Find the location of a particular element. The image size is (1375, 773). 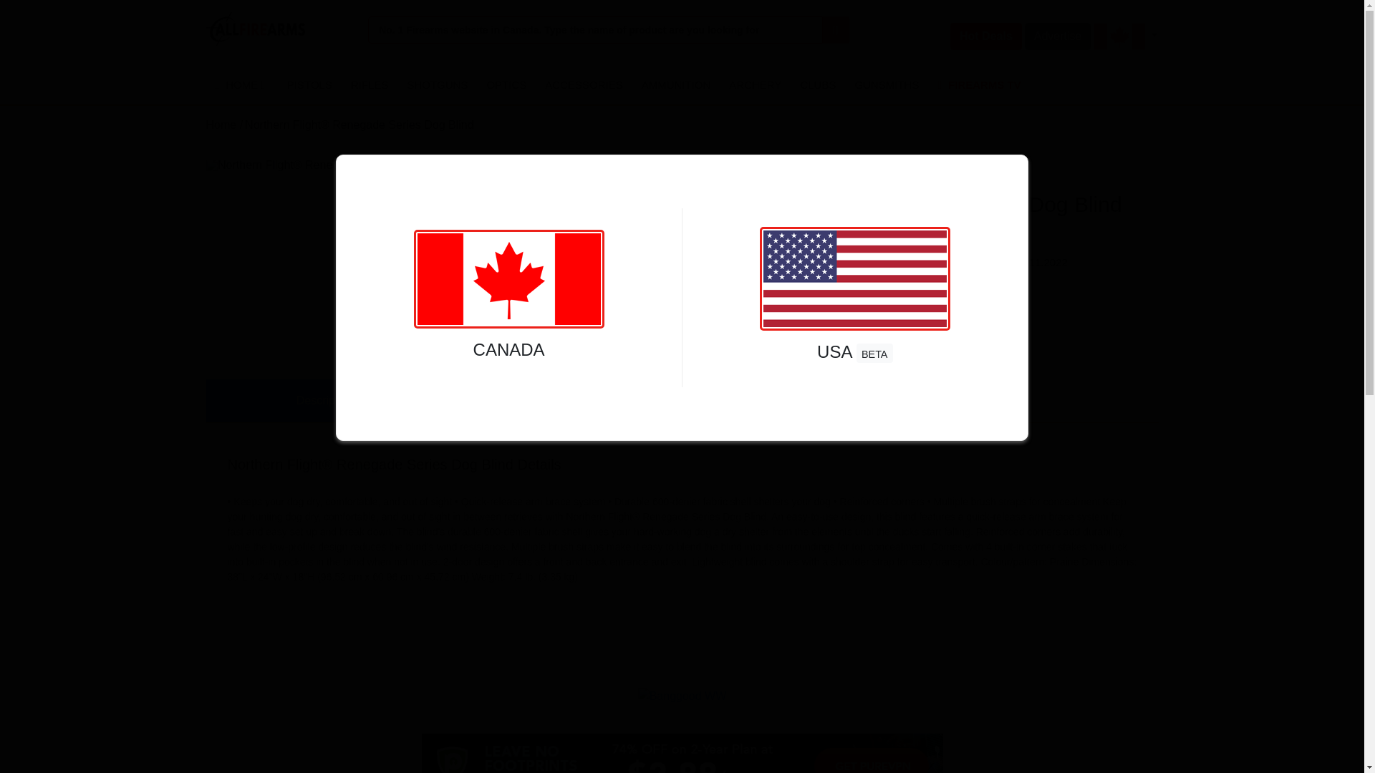

CANADA is located at coordinates (508, 316).